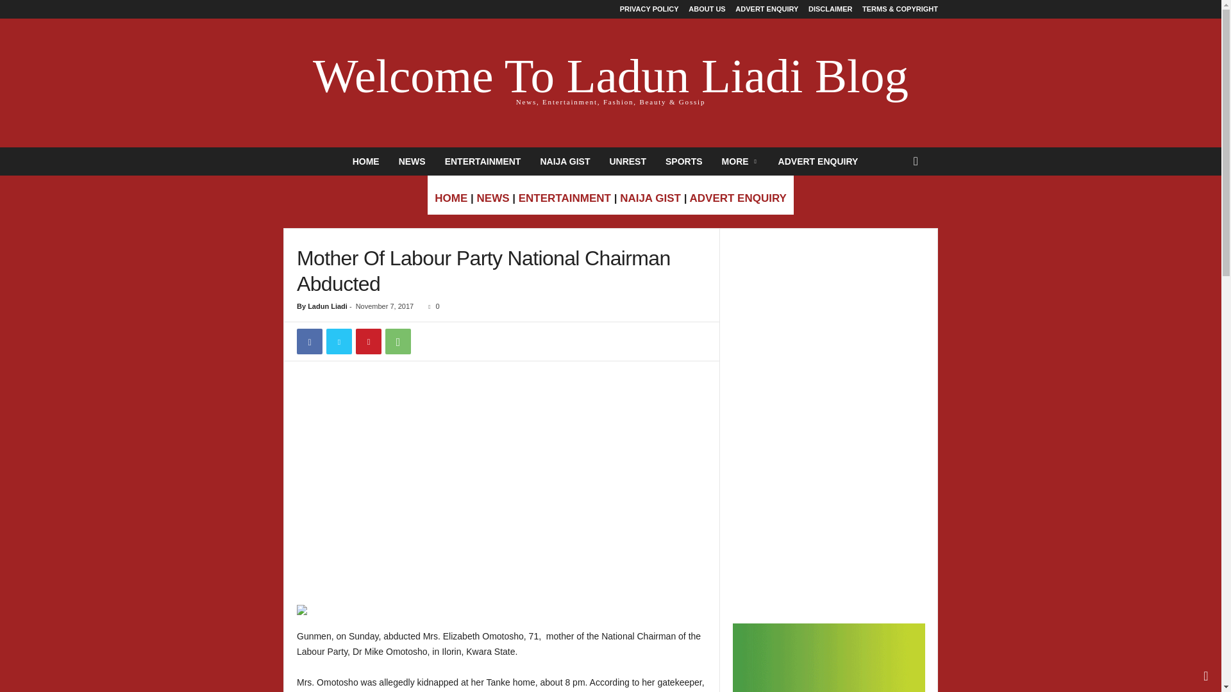 This screenshot has width=1231, height=692. Describe the element at coordinates (565, 161) in the screenshot. I see `NAIJA GIST` at that location.